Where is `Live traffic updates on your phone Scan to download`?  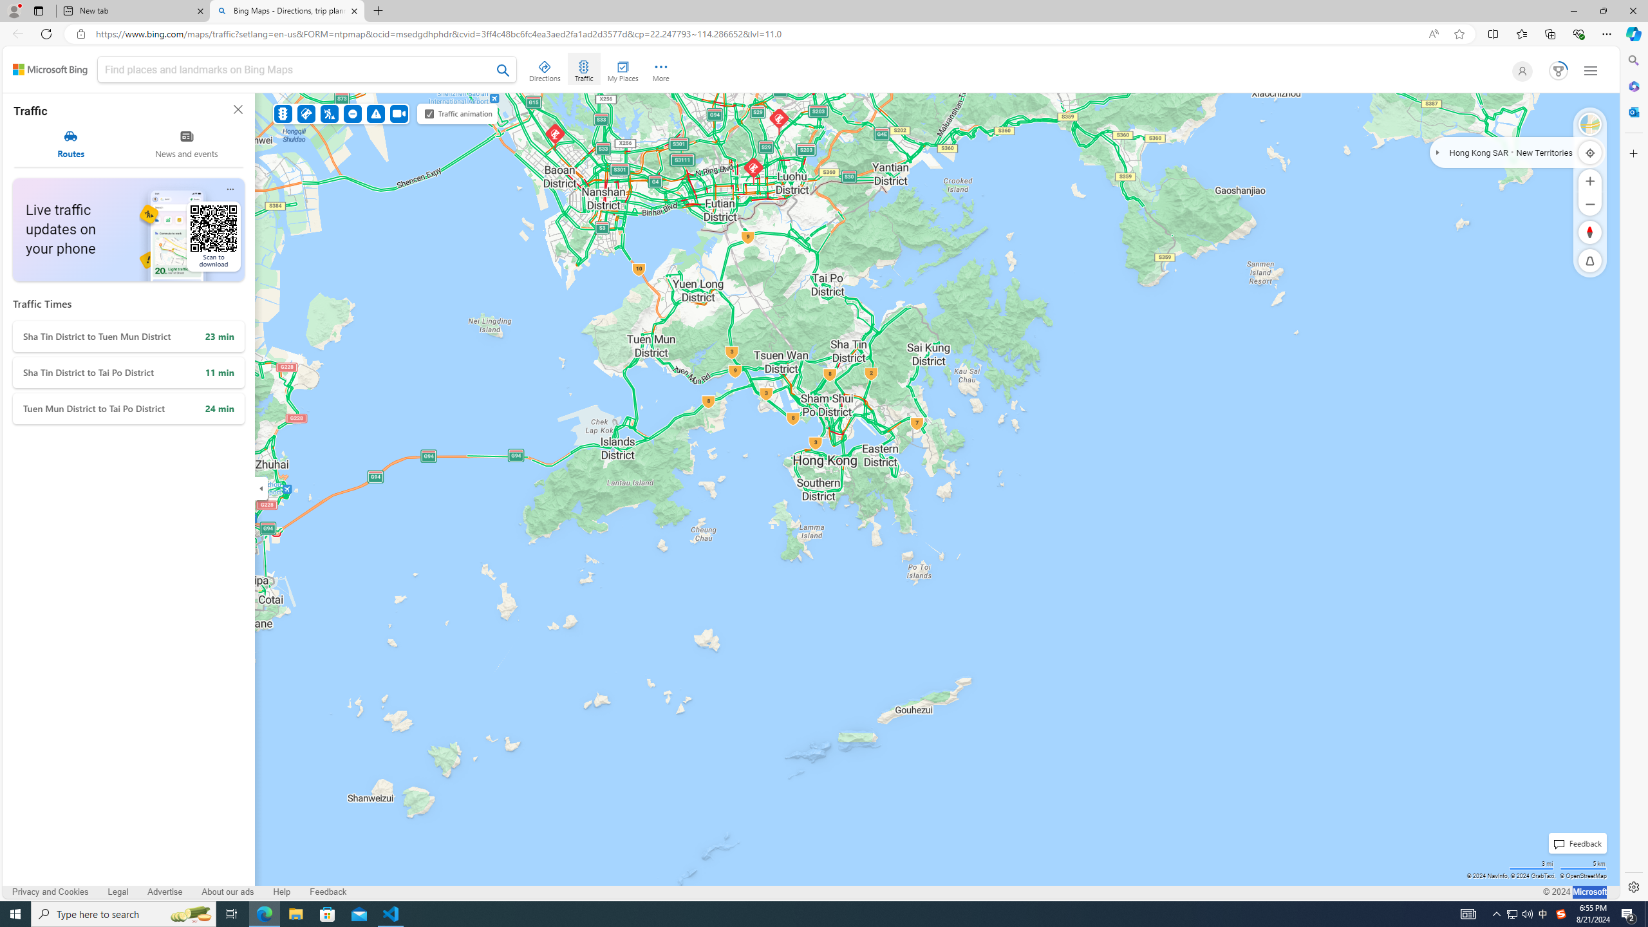
Live traffic updates on your phone Scan to download is located at coordinates (128, 229).